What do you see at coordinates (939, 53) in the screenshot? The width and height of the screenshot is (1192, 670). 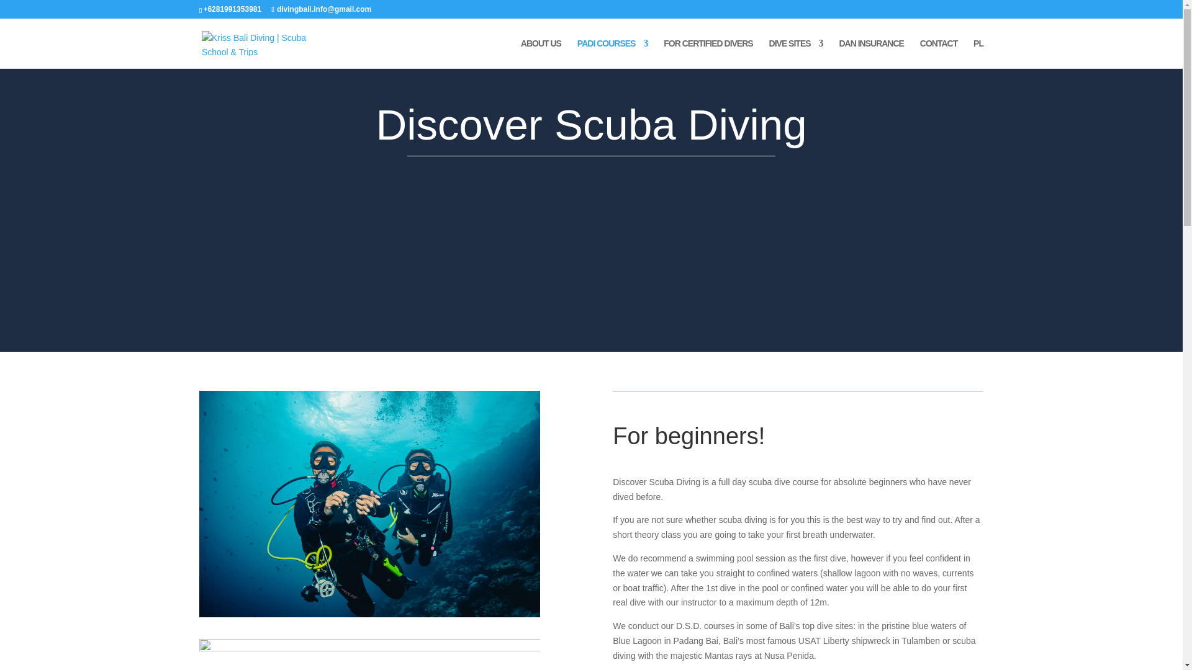 I see `CONTACT` at bounding box center [939, 53].